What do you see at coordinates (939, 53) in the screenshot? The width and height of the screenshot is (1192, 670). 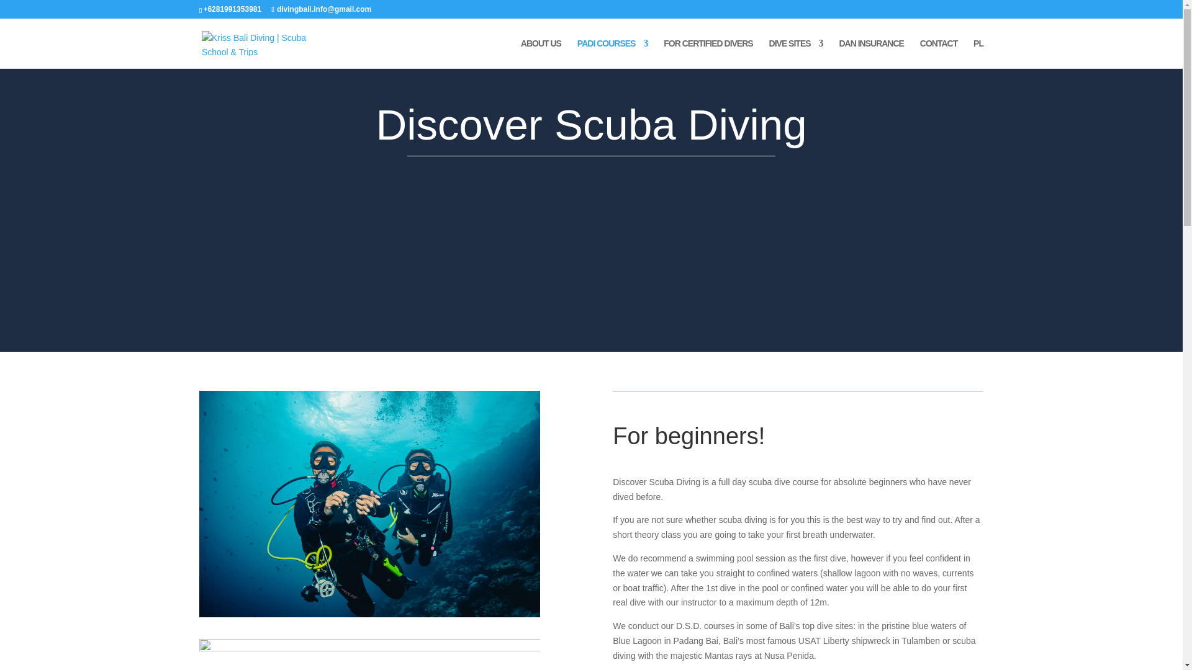 I see `CONTACT` at bounding box center [939, 53].